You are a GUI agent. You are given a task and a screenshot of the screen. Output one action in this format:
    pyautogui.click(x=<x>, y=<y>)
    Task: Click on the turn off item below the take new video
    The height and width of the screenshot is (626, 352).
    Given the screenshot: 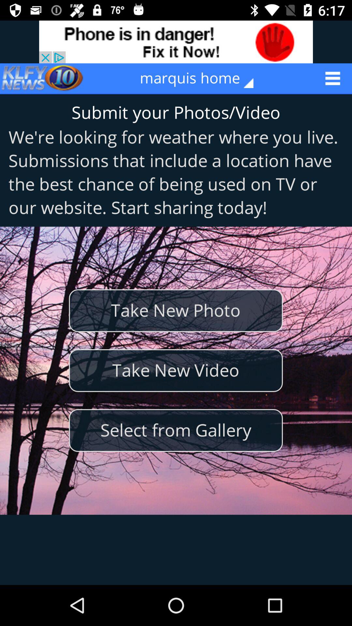 What is the action you would take?
    pyautogui.click(x=176, y=430)
    